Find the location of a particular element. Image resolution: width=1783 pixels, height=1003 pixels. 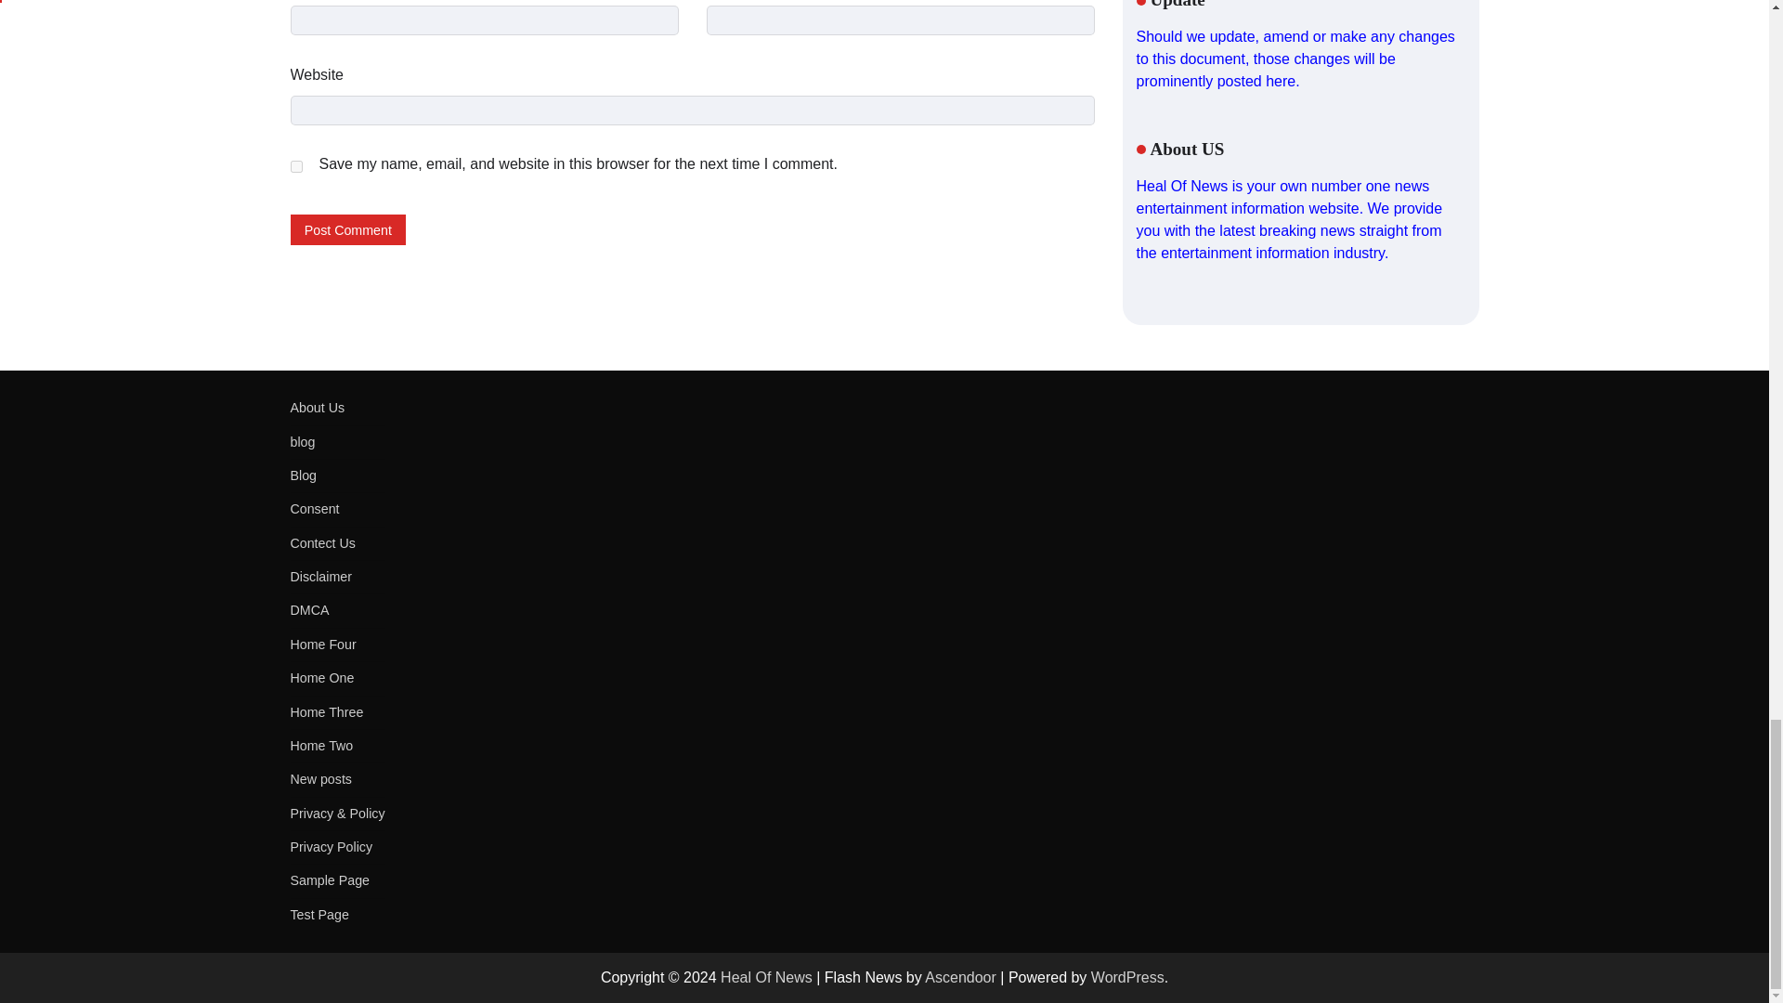

blog is located at coordinates (302, 441).